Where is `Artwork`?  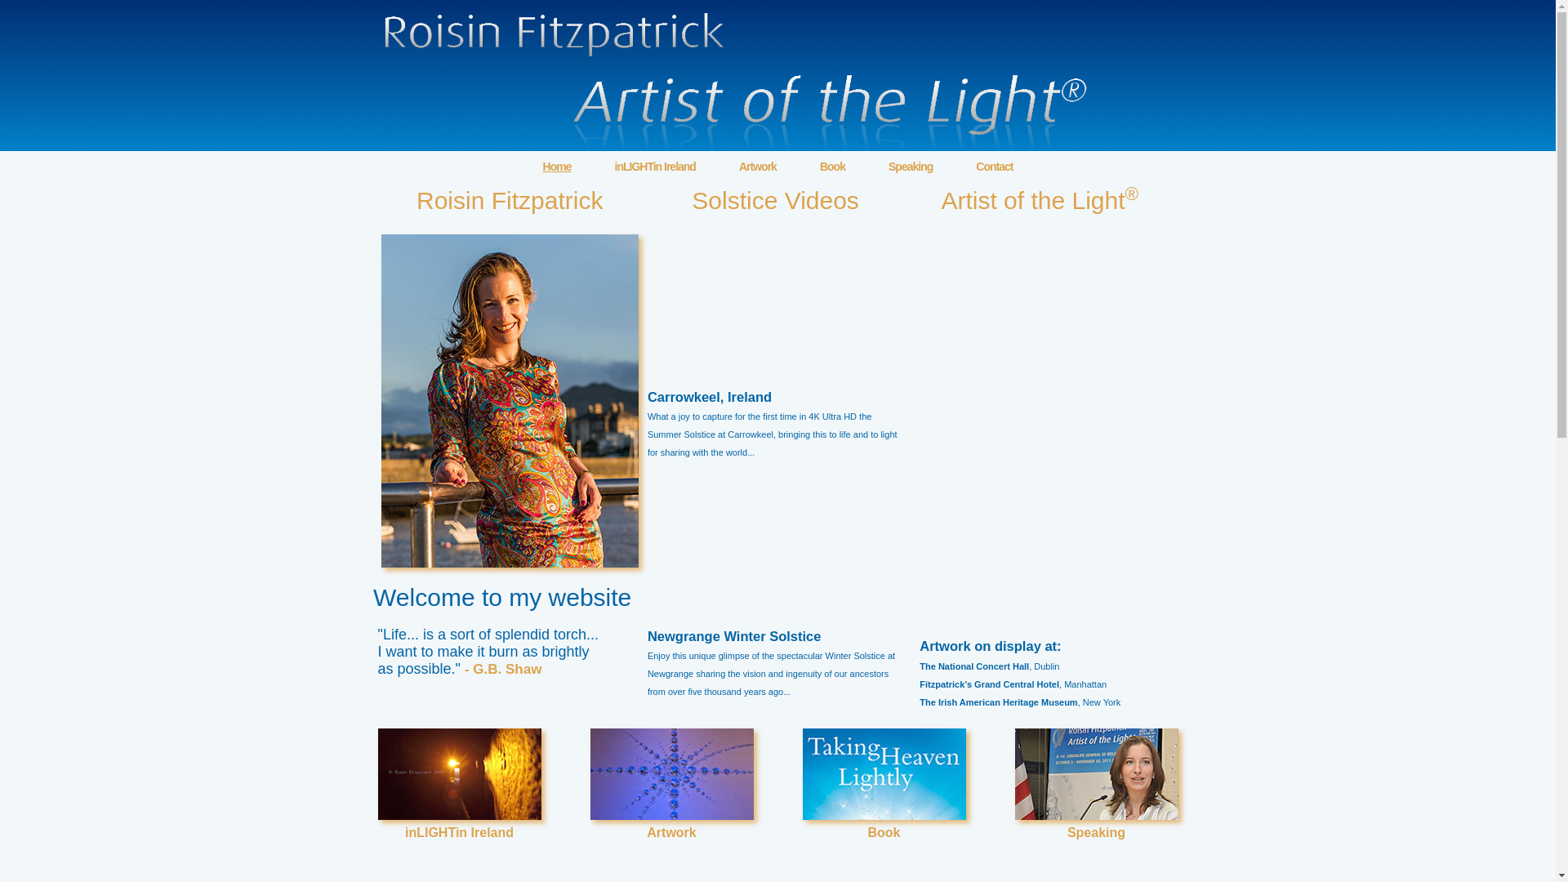
Artwork is located at coordinates (757, 166).